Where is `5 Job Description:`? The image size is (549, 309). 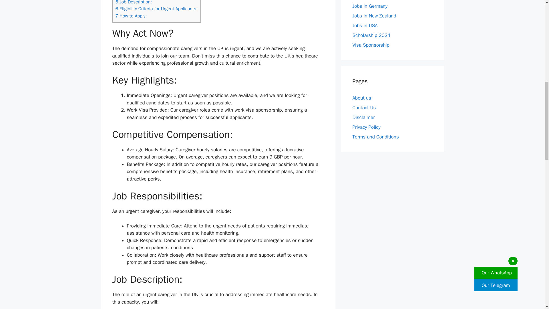 5 Job Description: is located at coordinates (134, 2).